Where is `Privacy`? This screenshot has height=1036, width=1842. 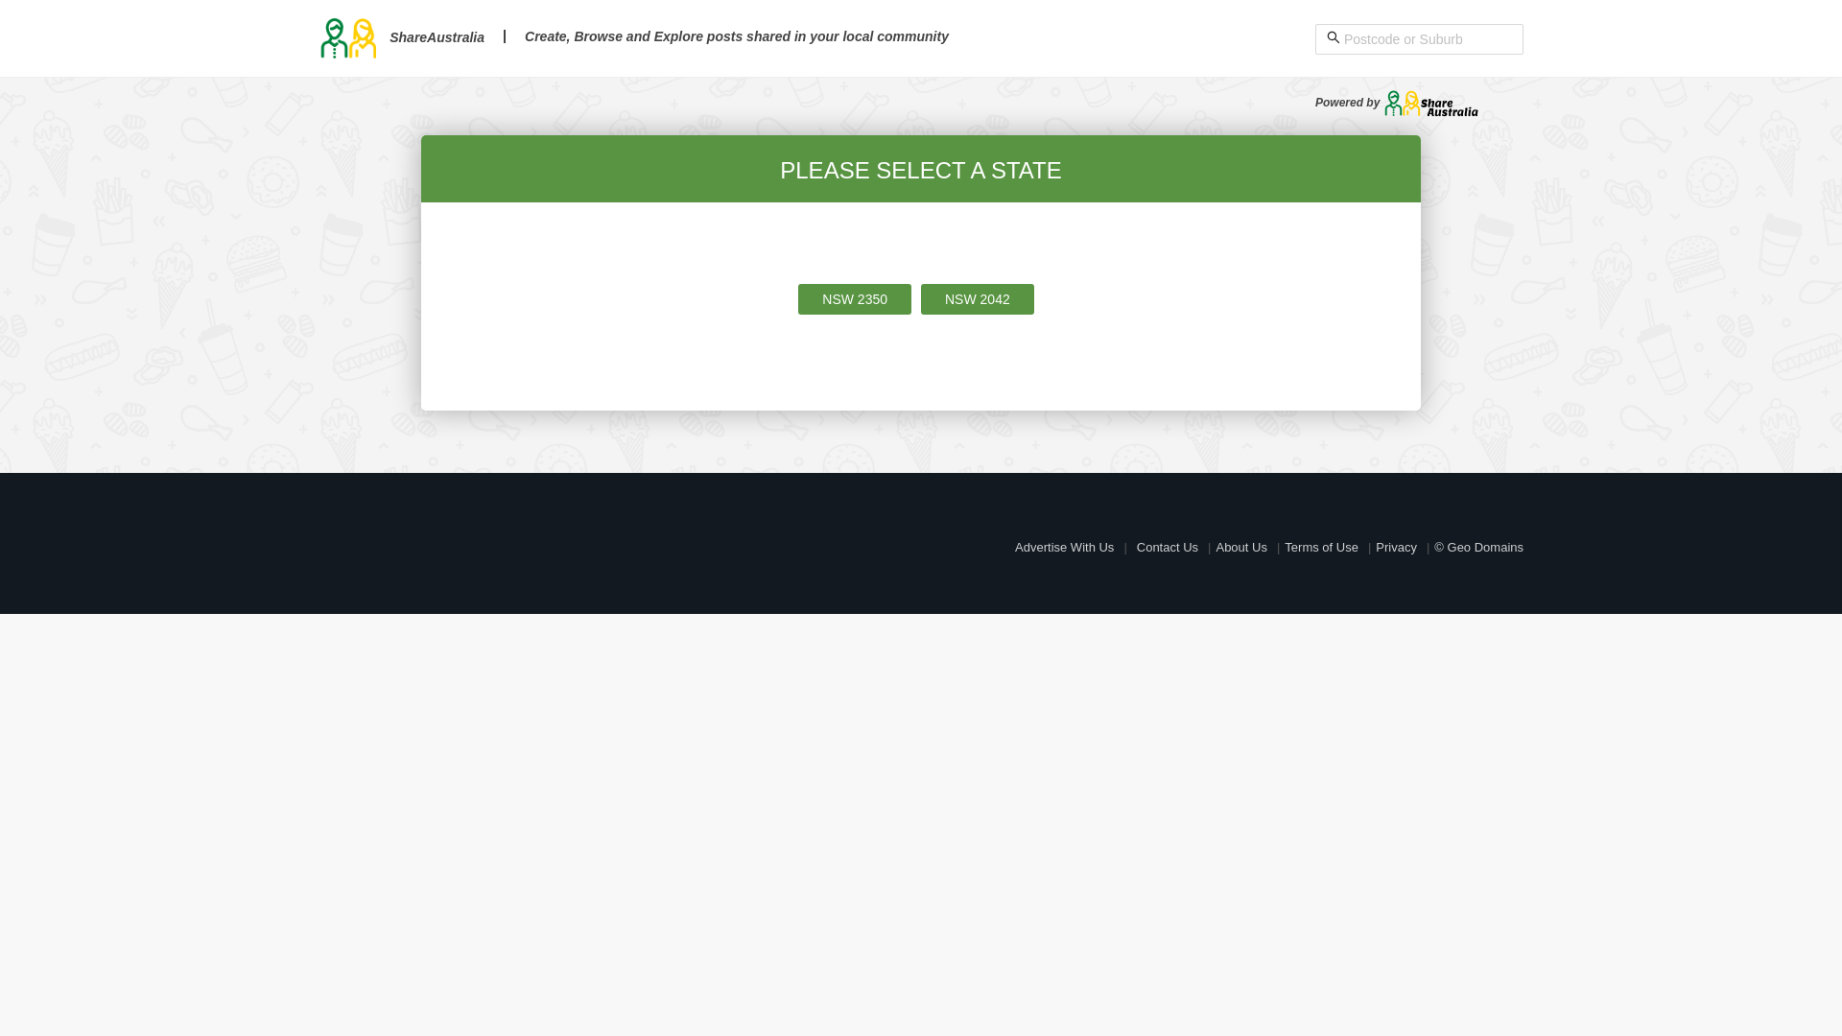 Privacy is located at coordinates (1397, 547).